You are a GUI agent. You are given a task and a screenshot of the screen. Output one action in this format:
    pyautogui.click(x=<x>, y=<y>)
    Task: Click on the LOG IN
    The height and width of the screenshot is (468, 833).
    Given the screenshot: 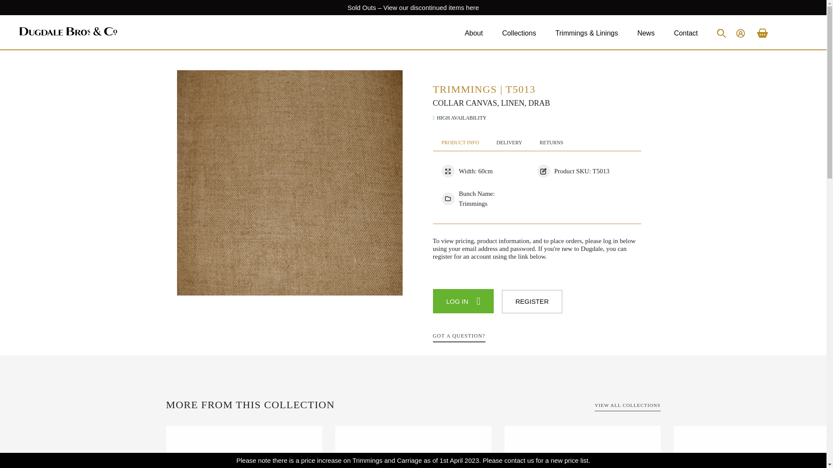 What is the action you would take?
    pyautogui.click(x=463, y=301)
    